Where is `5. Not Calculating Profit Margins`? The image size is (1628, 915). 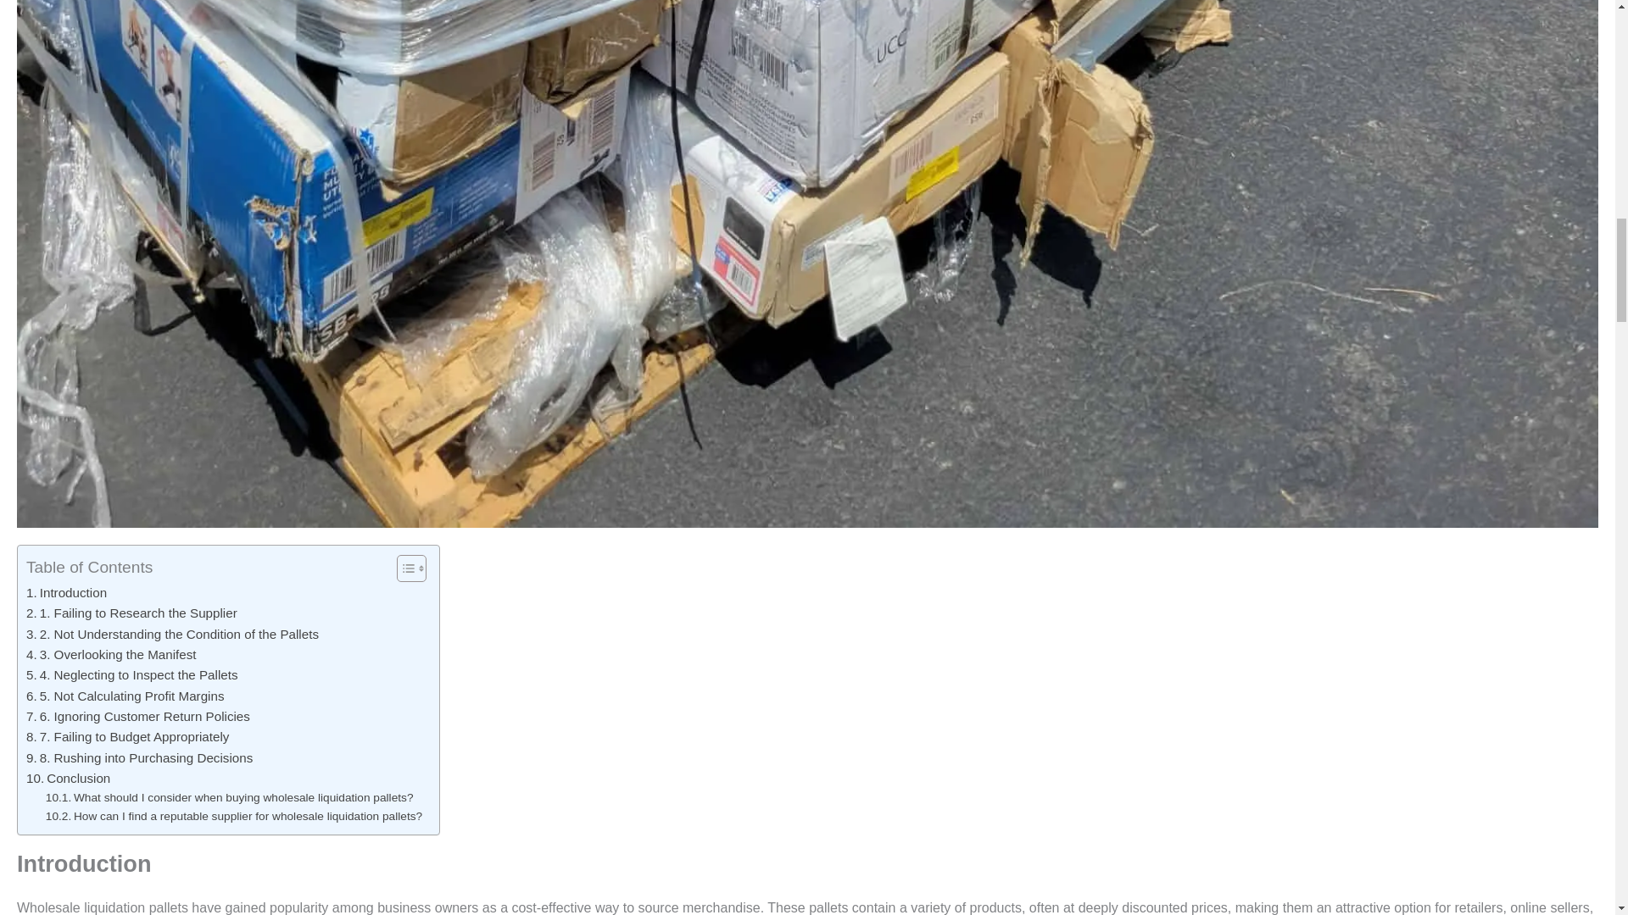
5. Not Calculating Profit Margins is located at coordinates (125, 696).